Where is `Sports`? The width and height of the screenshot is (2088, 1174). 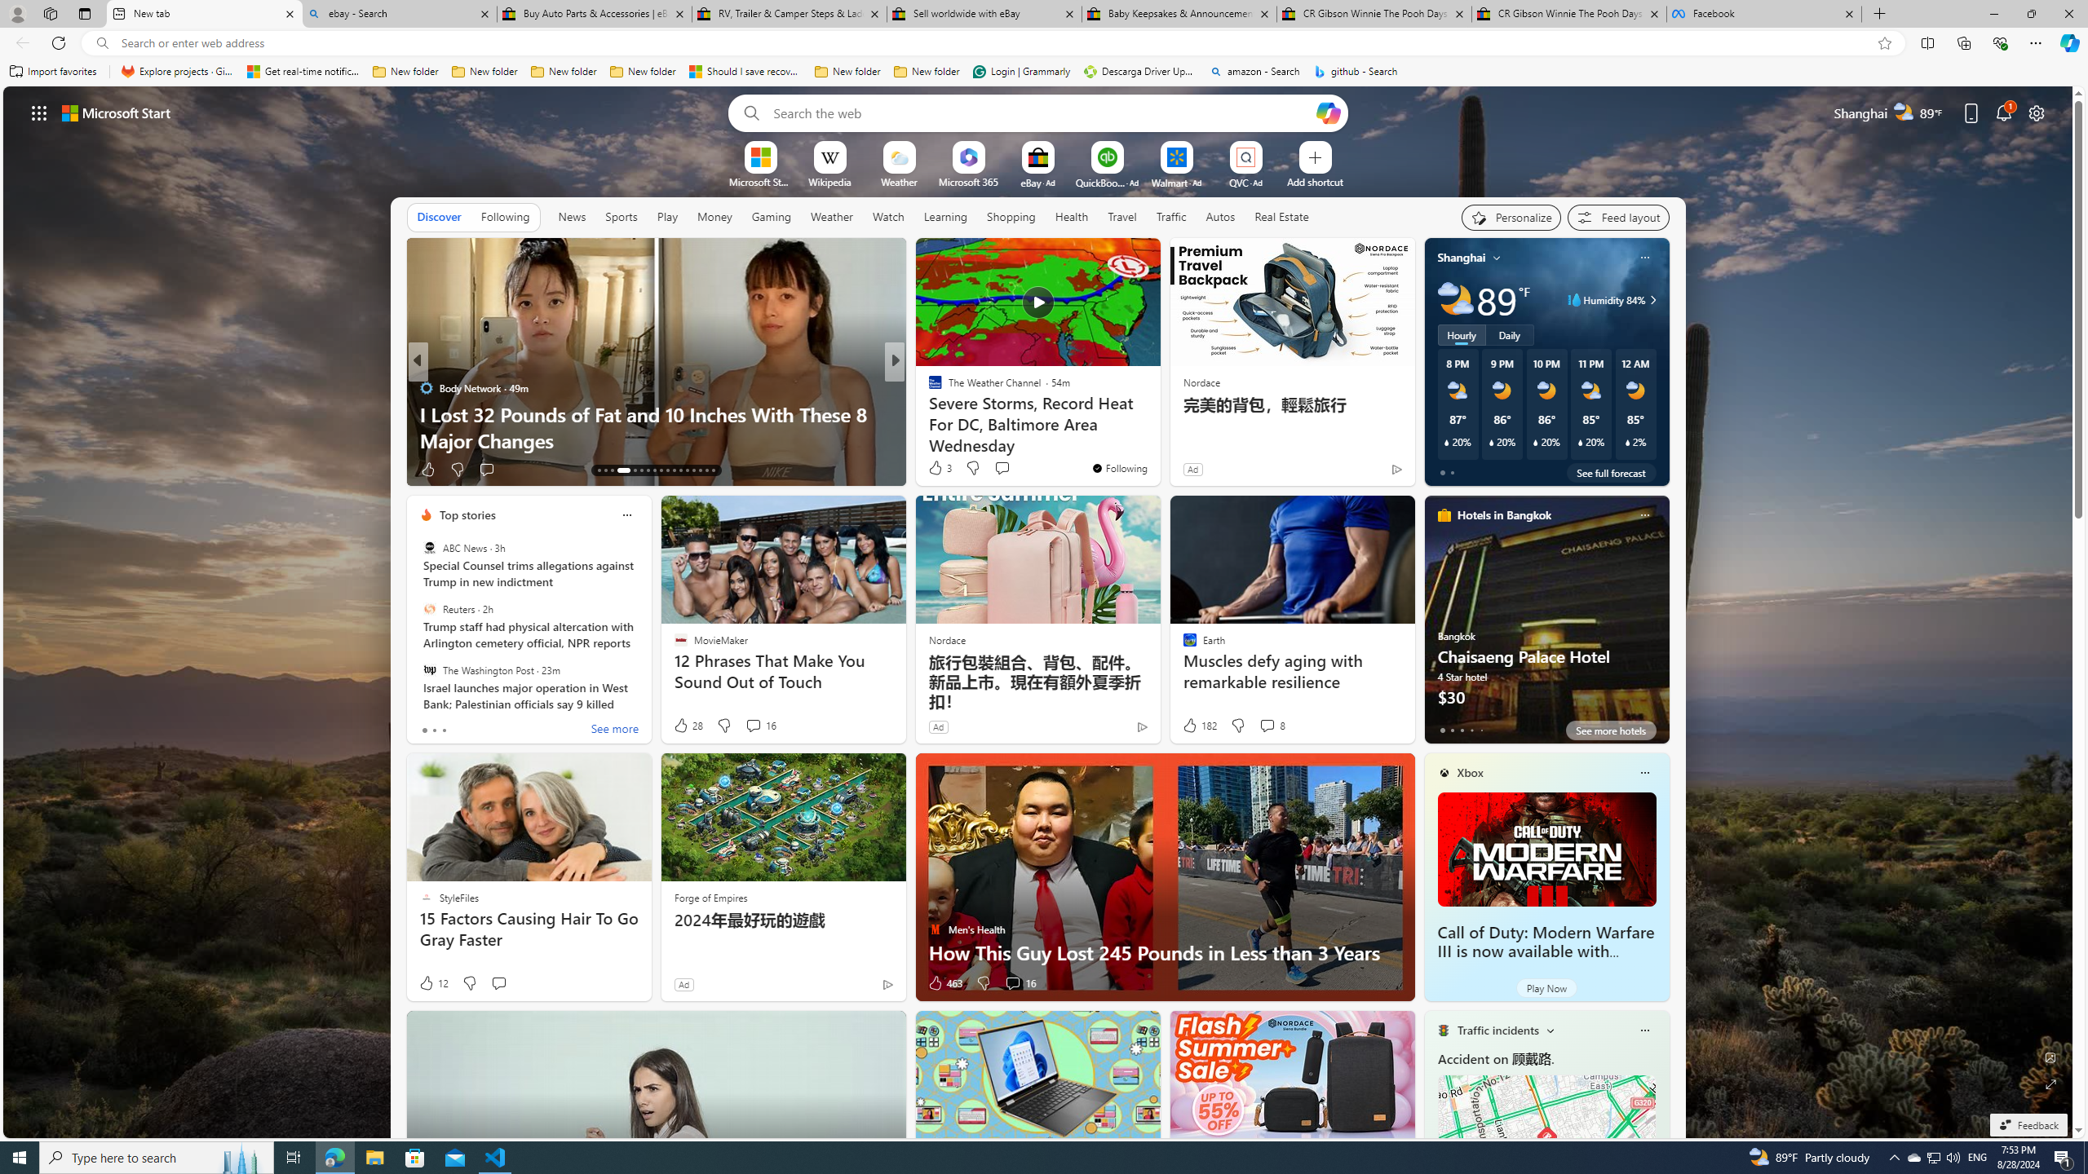
Sports is located at coordinates (621, 217).